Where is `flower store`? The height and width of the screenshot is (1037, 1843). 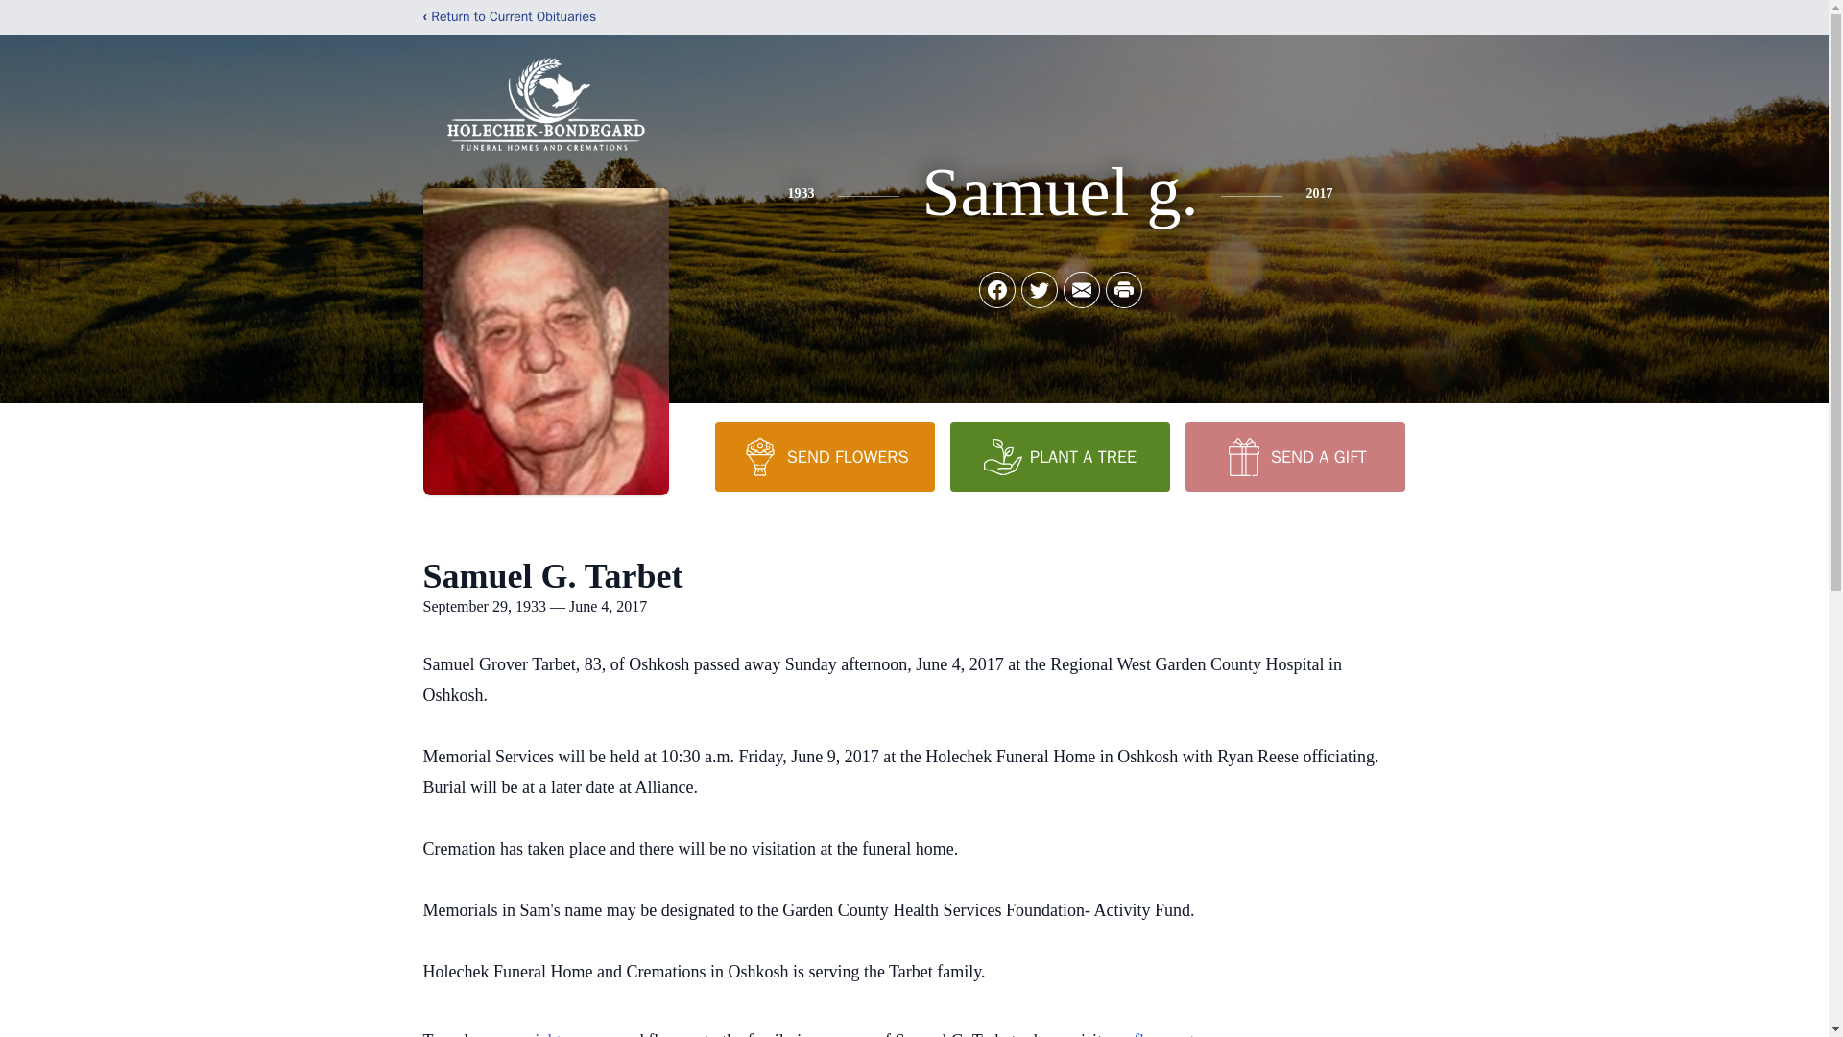
flower store is located at coordinates (1175, 1033).